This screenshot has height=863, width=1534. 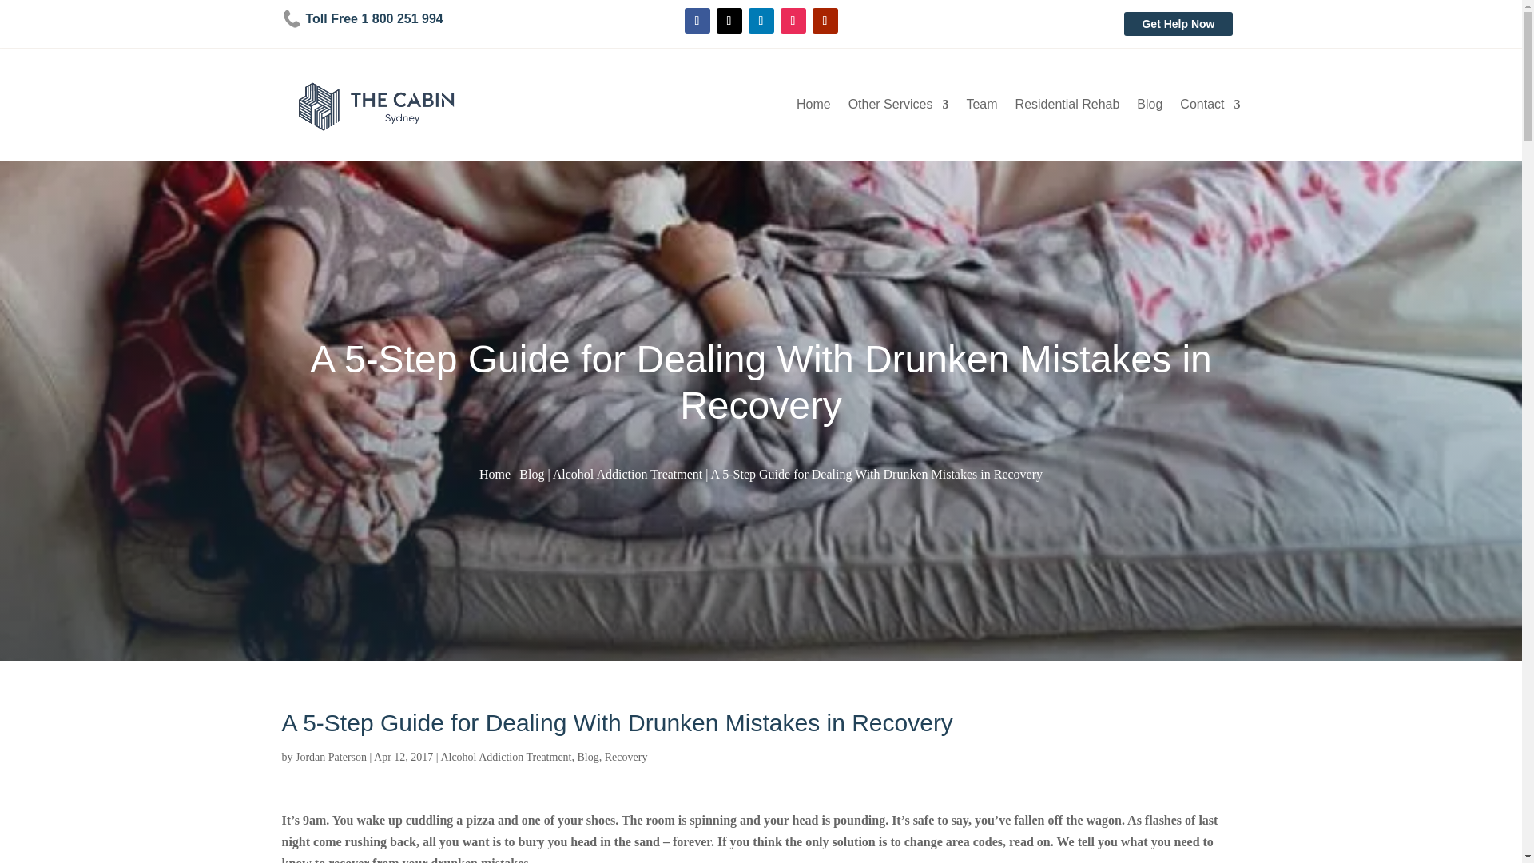 What do you see at coordinates (981, 107) in the screenshot?
I see `Team` at bounding box center [981, 107].